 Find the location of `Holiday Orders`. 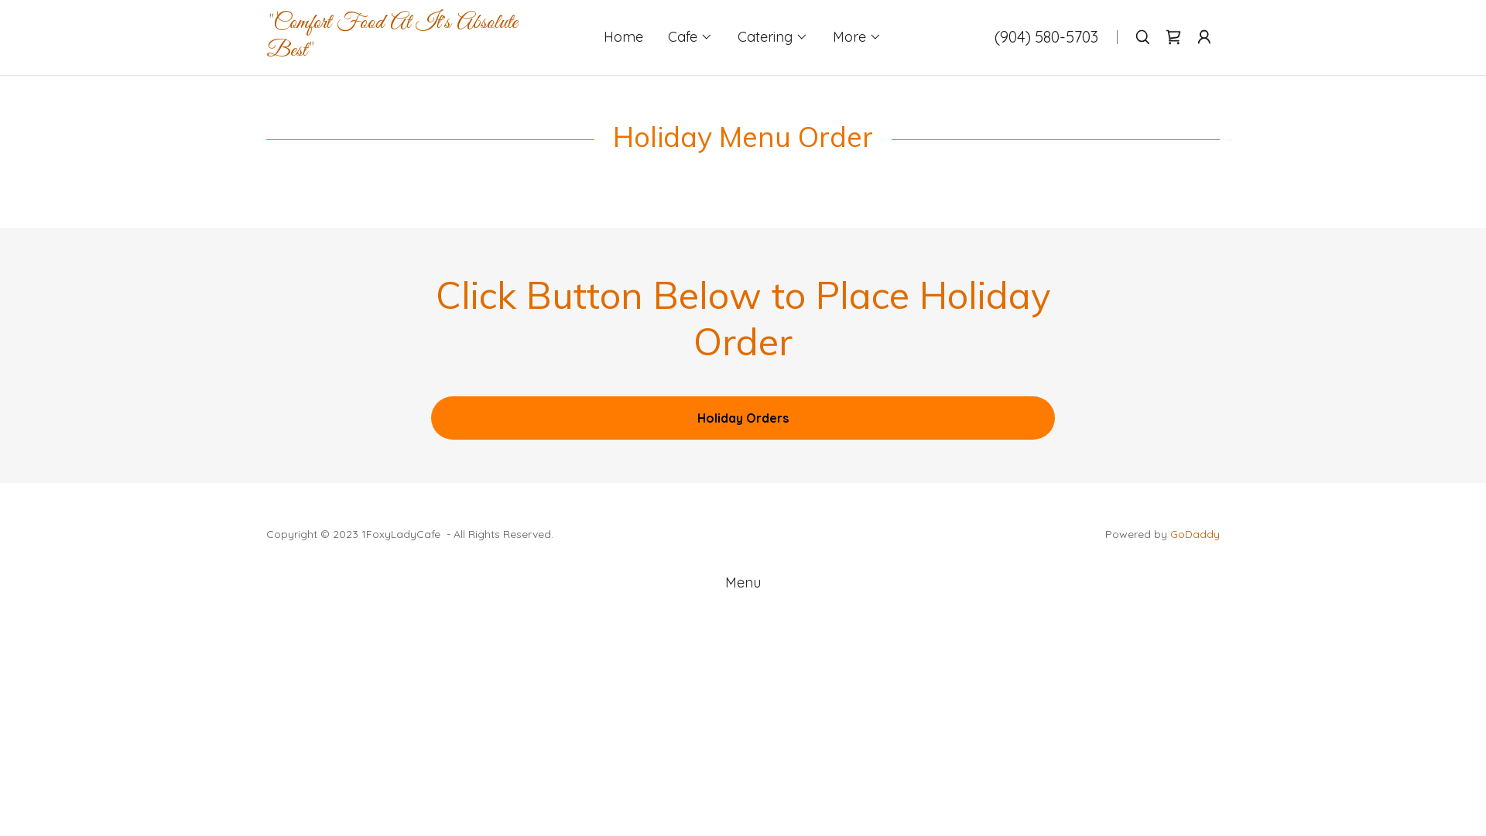

Holiday Orders is located at coordinates (743, 418).